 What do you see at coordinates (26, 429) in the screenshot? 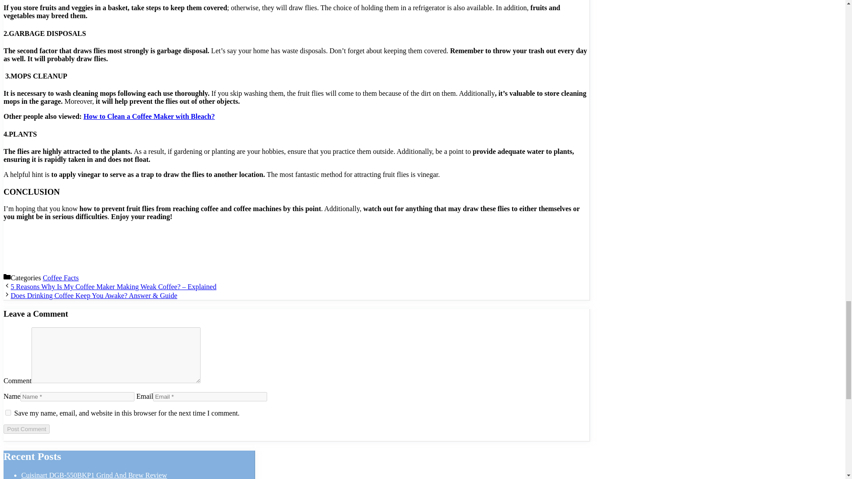
I see `Post Comment` at bounding box center [26, 429].